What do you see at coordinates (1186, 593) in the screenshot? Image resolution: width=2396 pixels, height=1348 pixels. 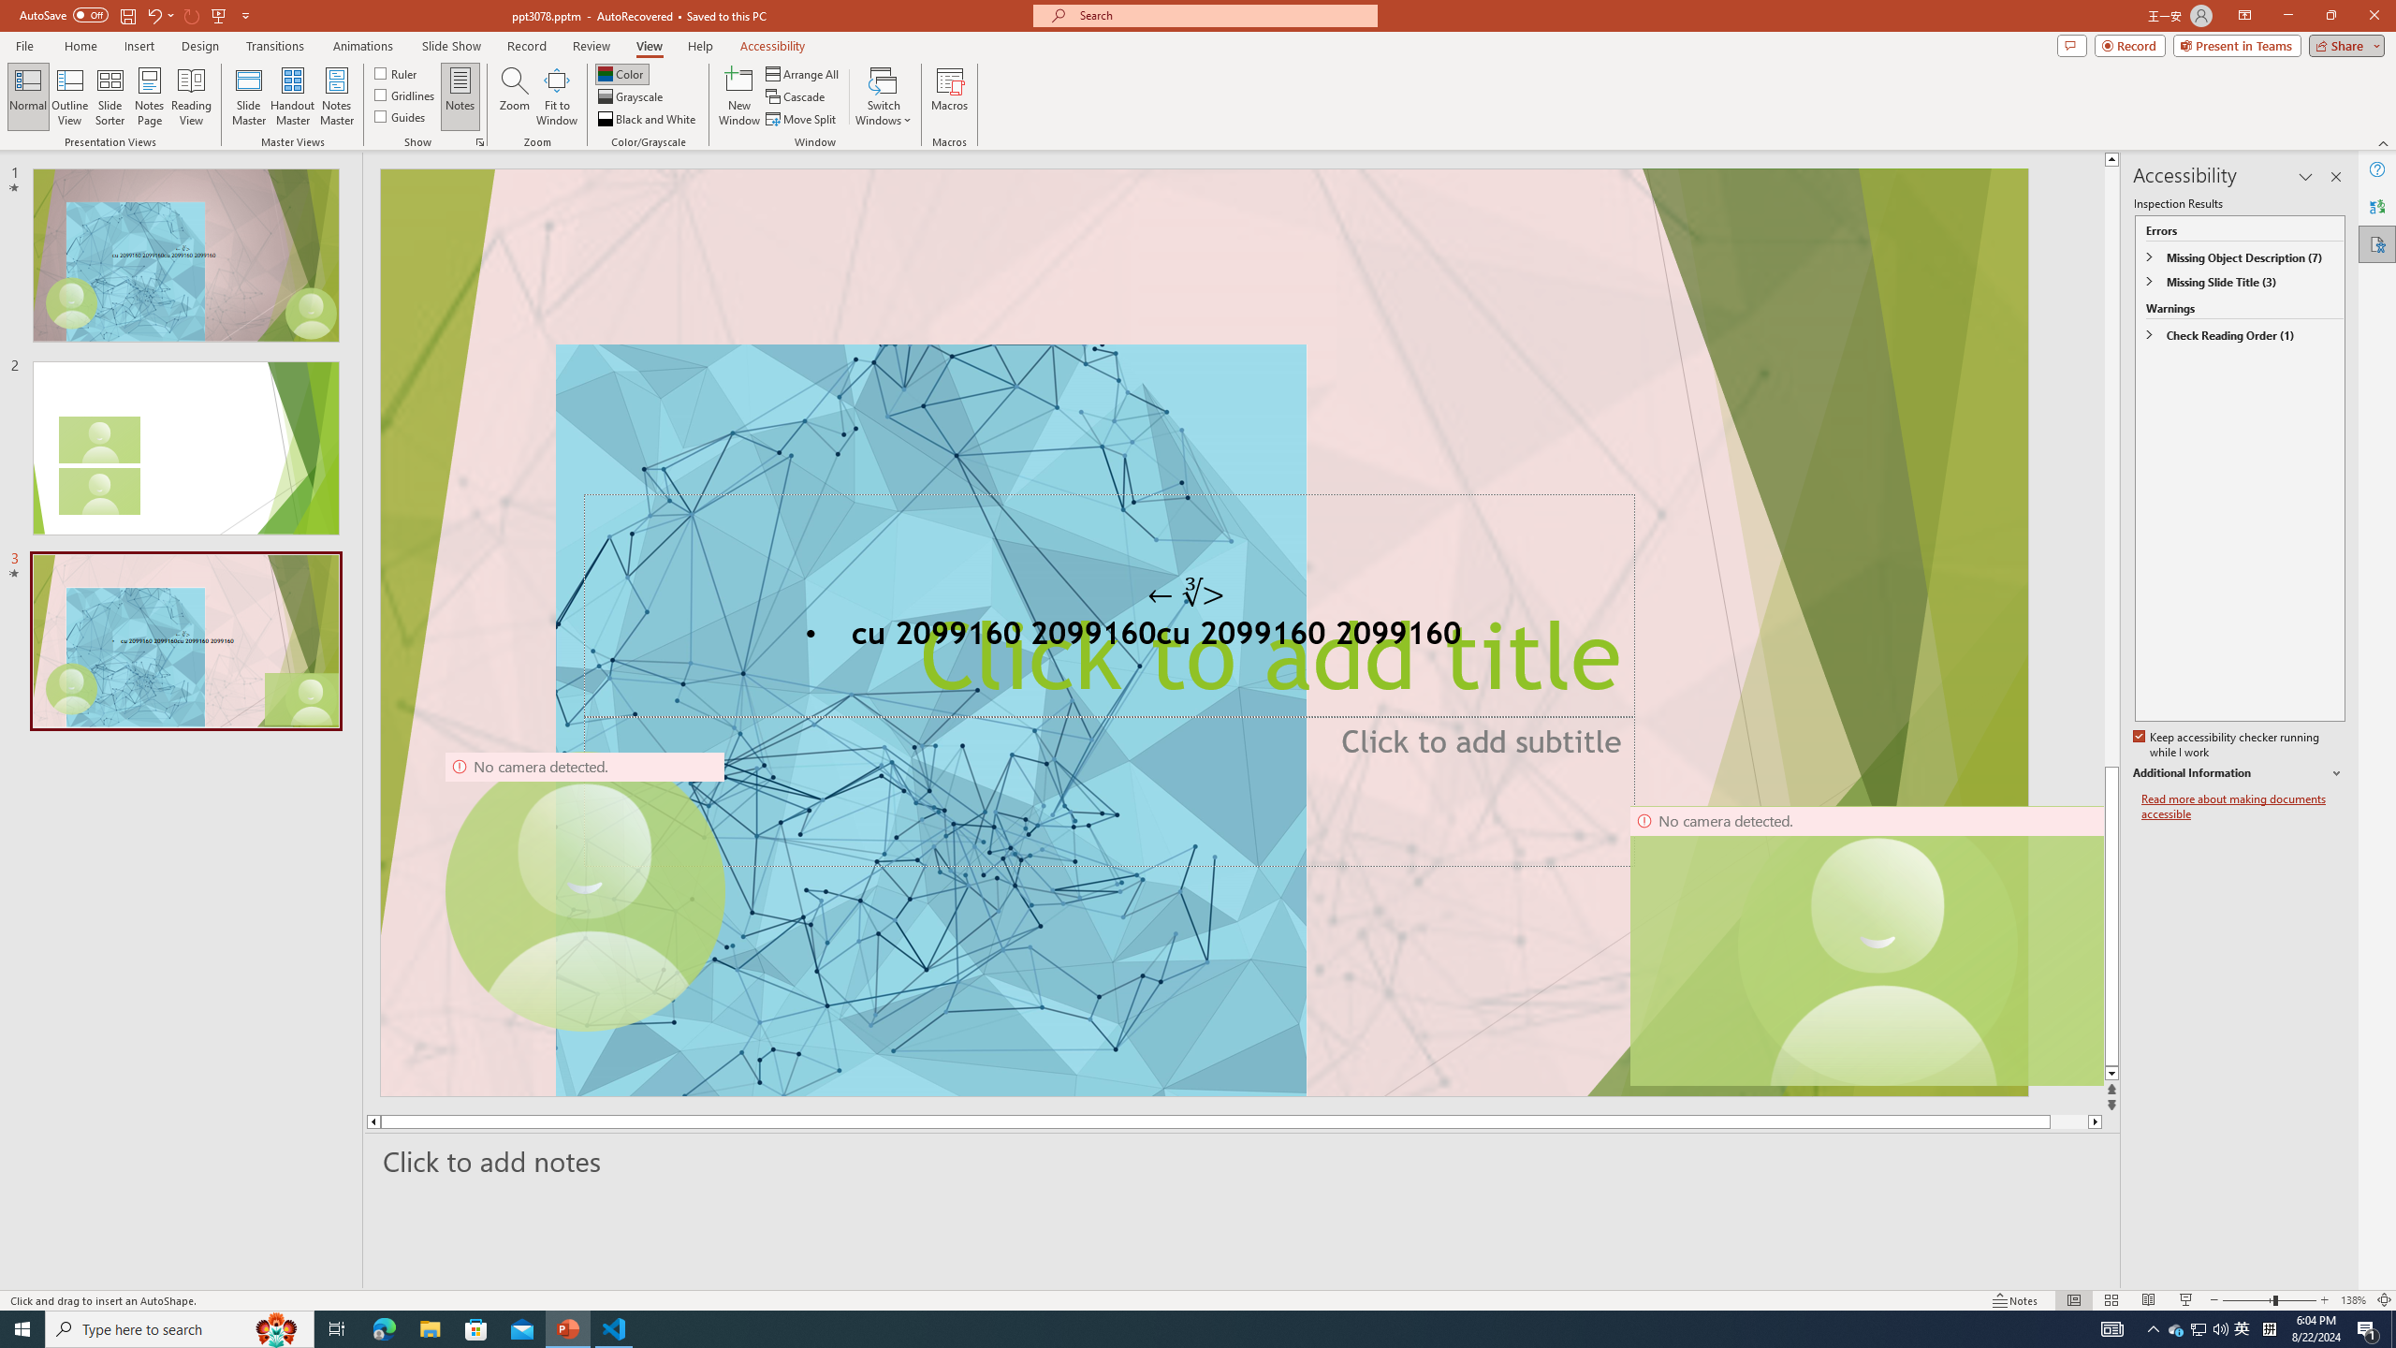 I see `TextBox 7` at bounding box center [1186, 593].